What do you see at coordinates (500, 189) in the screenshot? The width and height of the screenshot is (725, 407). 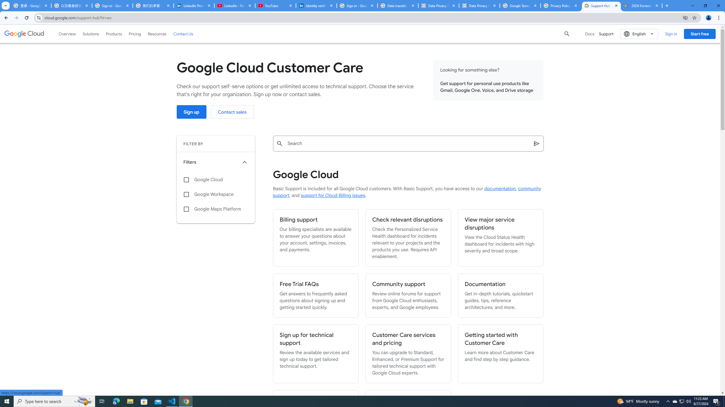 I see `documentation` at bounding box center [500, 189].